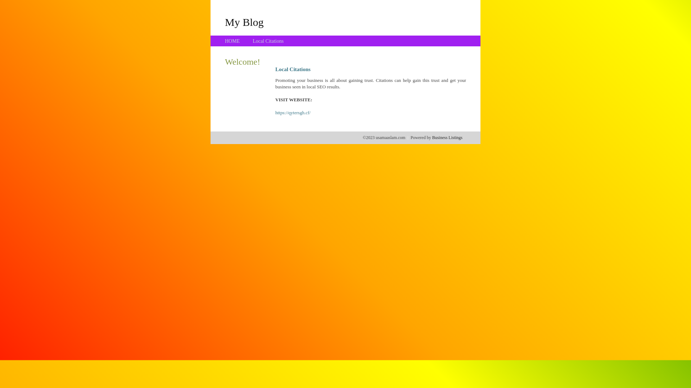 Image resolution: width=691 pixels, height=388 pixels. What do you see at coordinates (447, 138) in the screenshot?
I see `Business Listings` at bounding box center [447, 138].